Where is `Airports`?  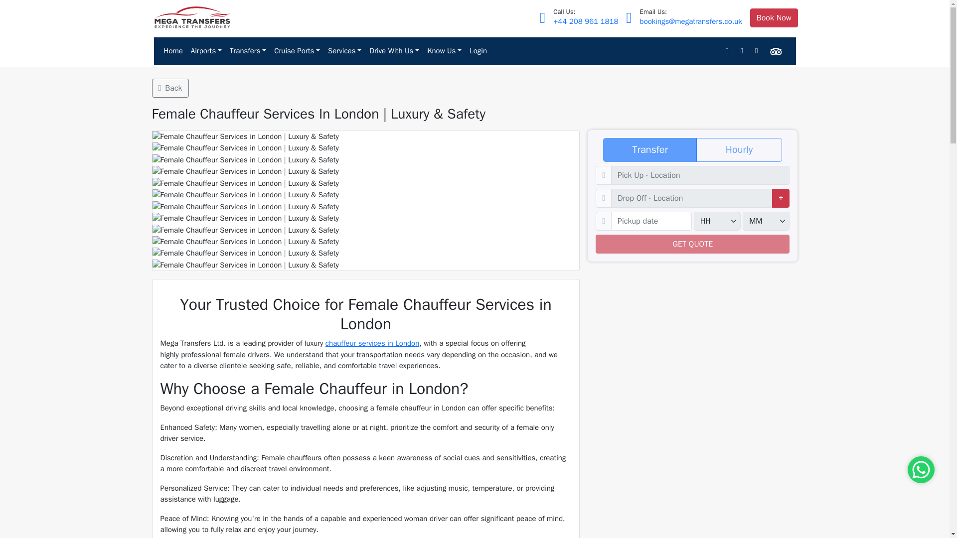
Airports is located at coordinates (206, 51).